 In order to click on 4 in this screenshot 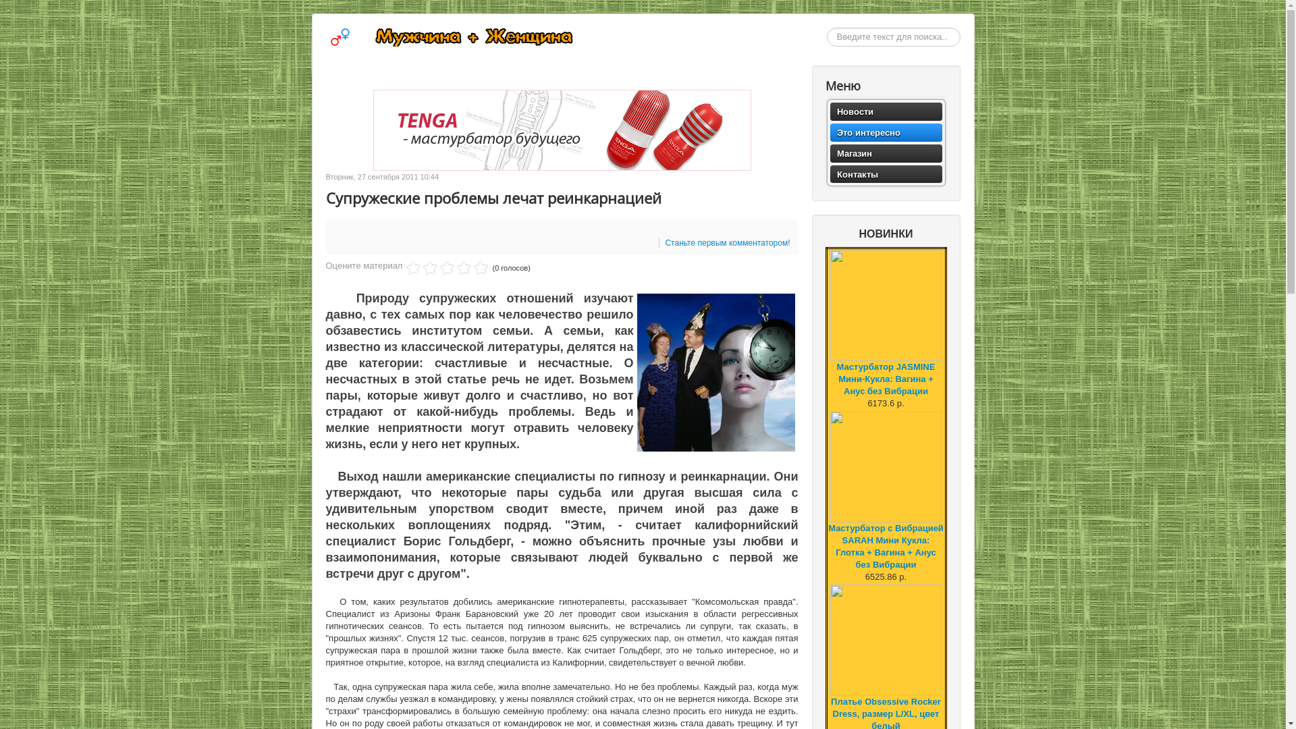, I will do `click(439, 268)`.